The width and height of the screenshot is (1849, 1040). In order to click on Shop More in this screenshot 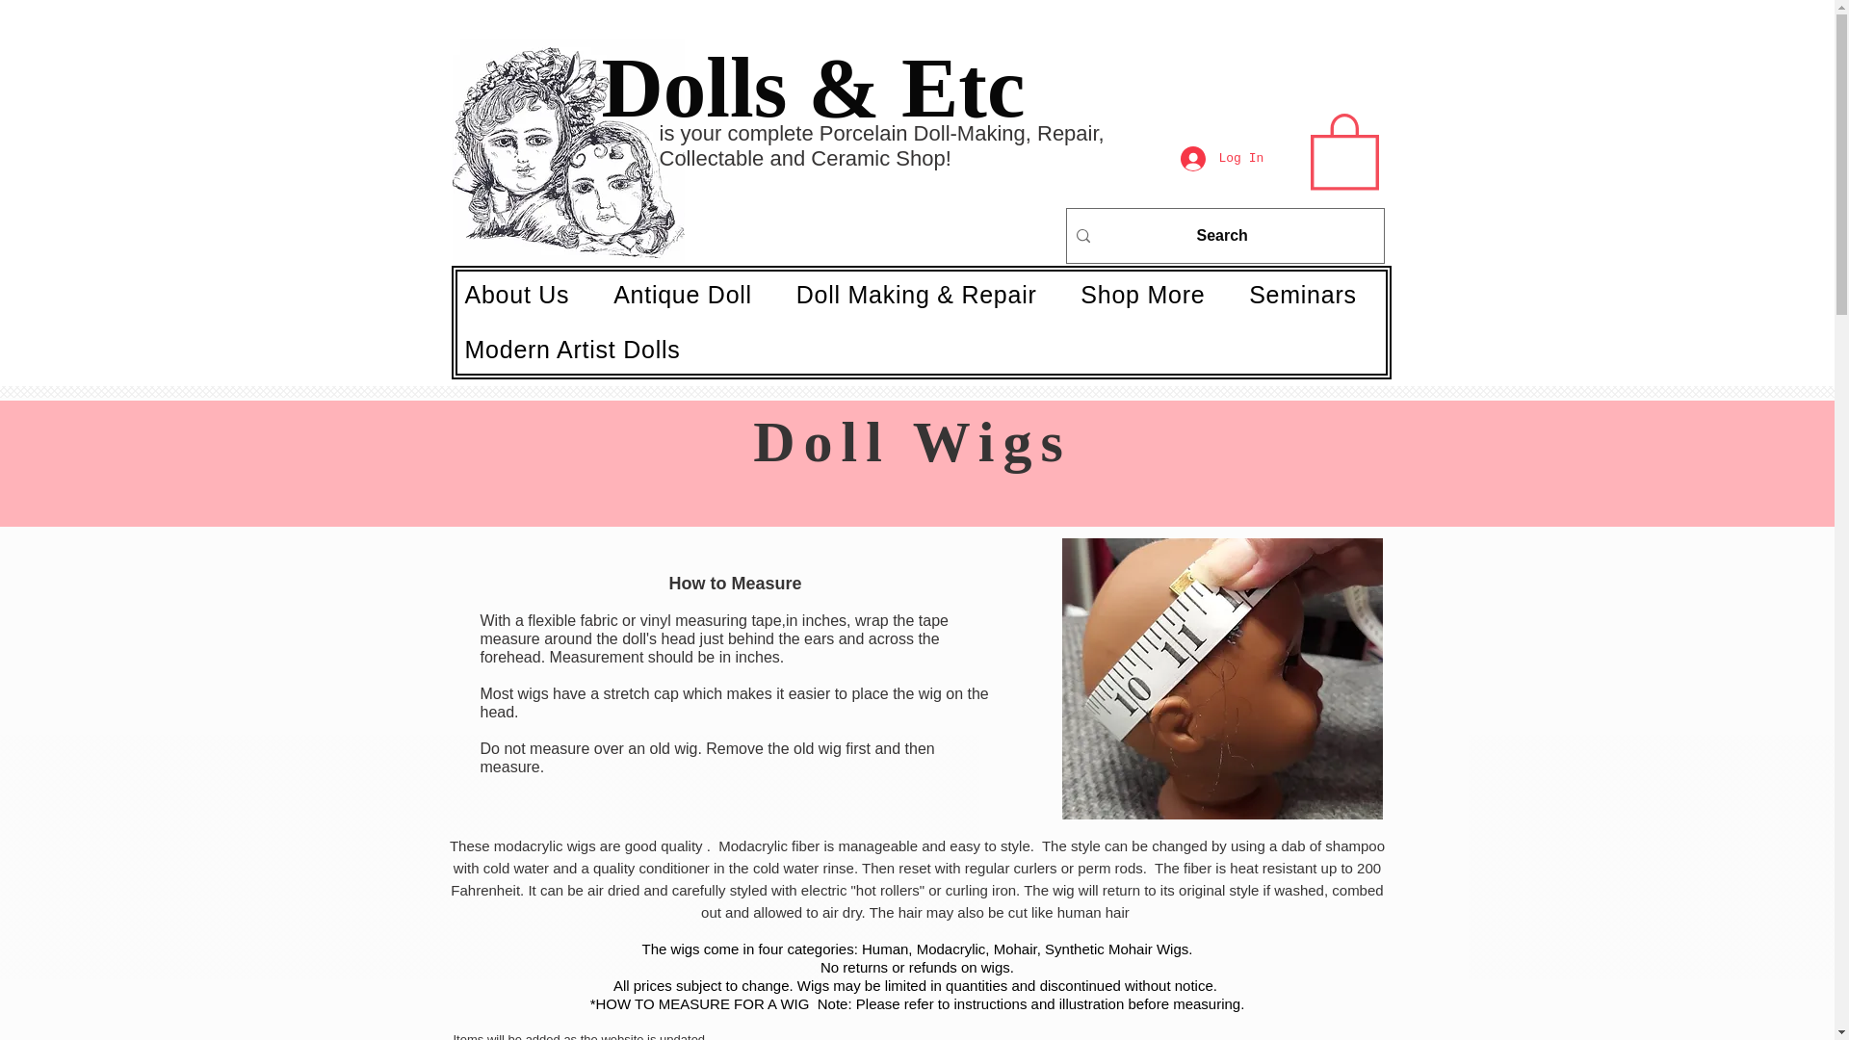, I will do `click(1152, 295)`.